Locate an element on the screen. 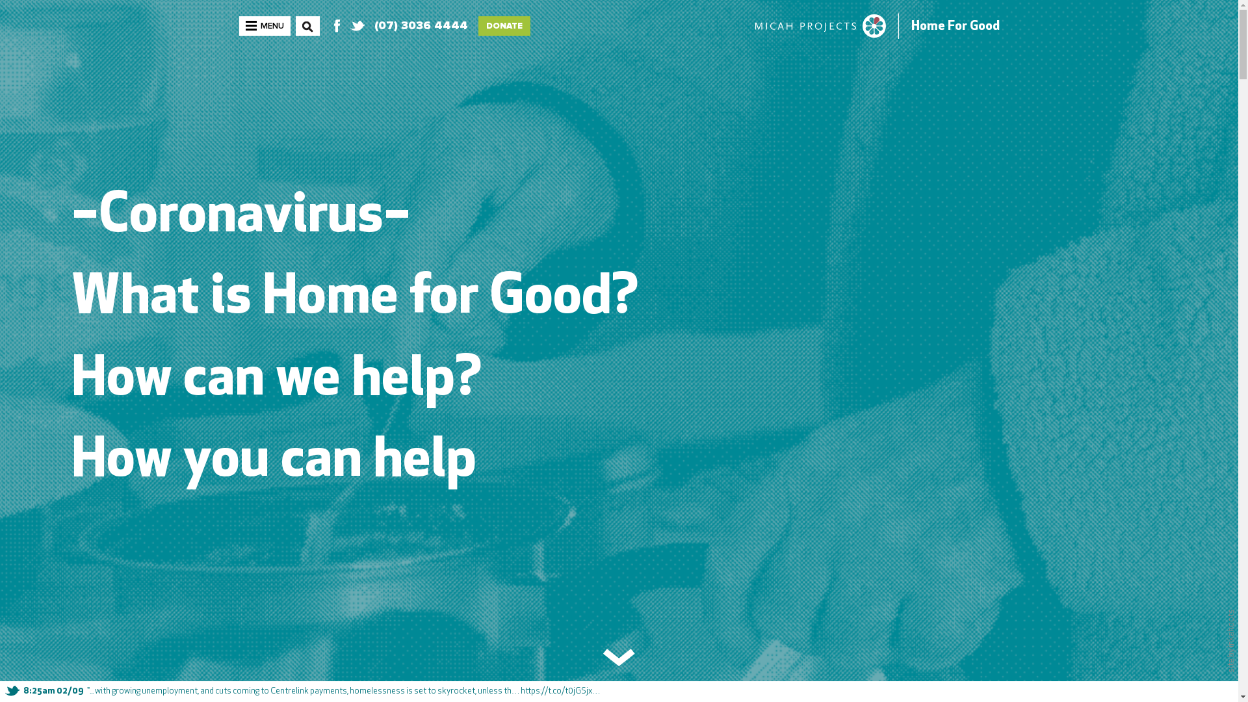  DONATE is located at coordinates (504, 26).